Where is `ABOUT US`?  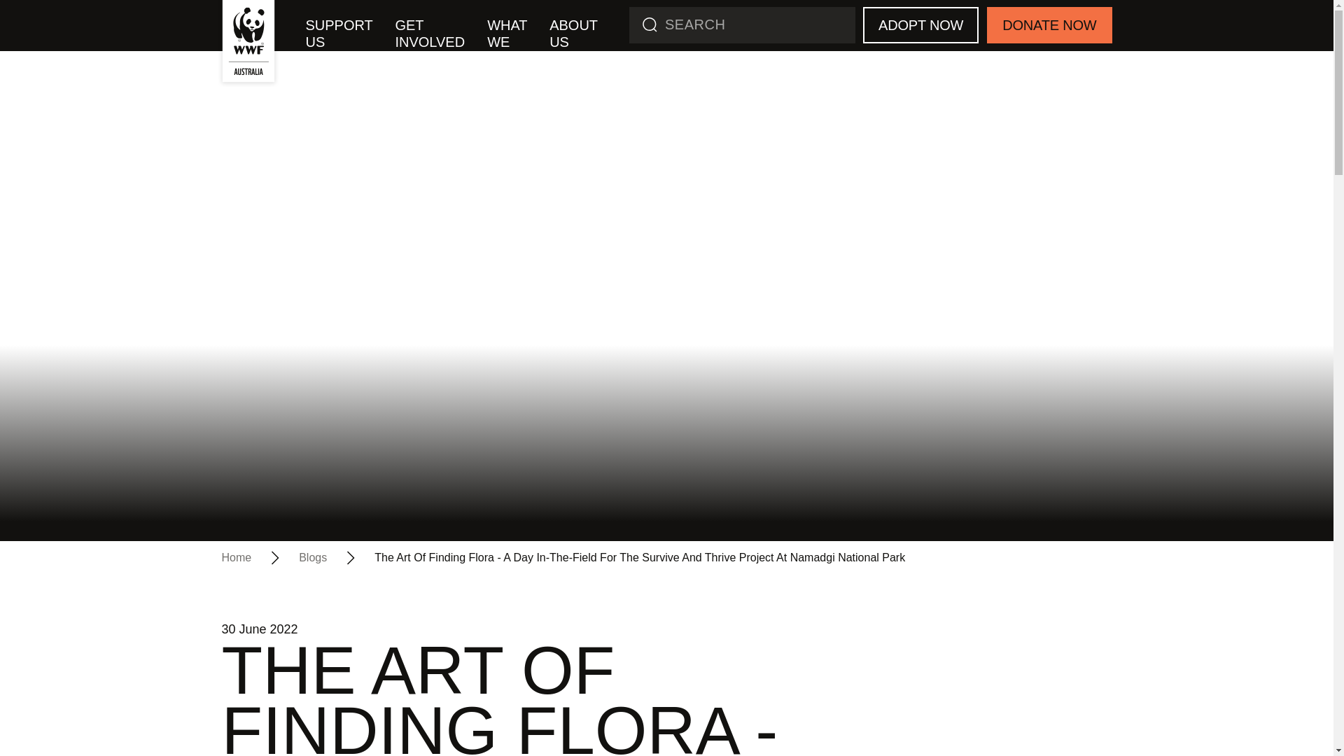 ABOUT US is located at coordinates (573, 34).